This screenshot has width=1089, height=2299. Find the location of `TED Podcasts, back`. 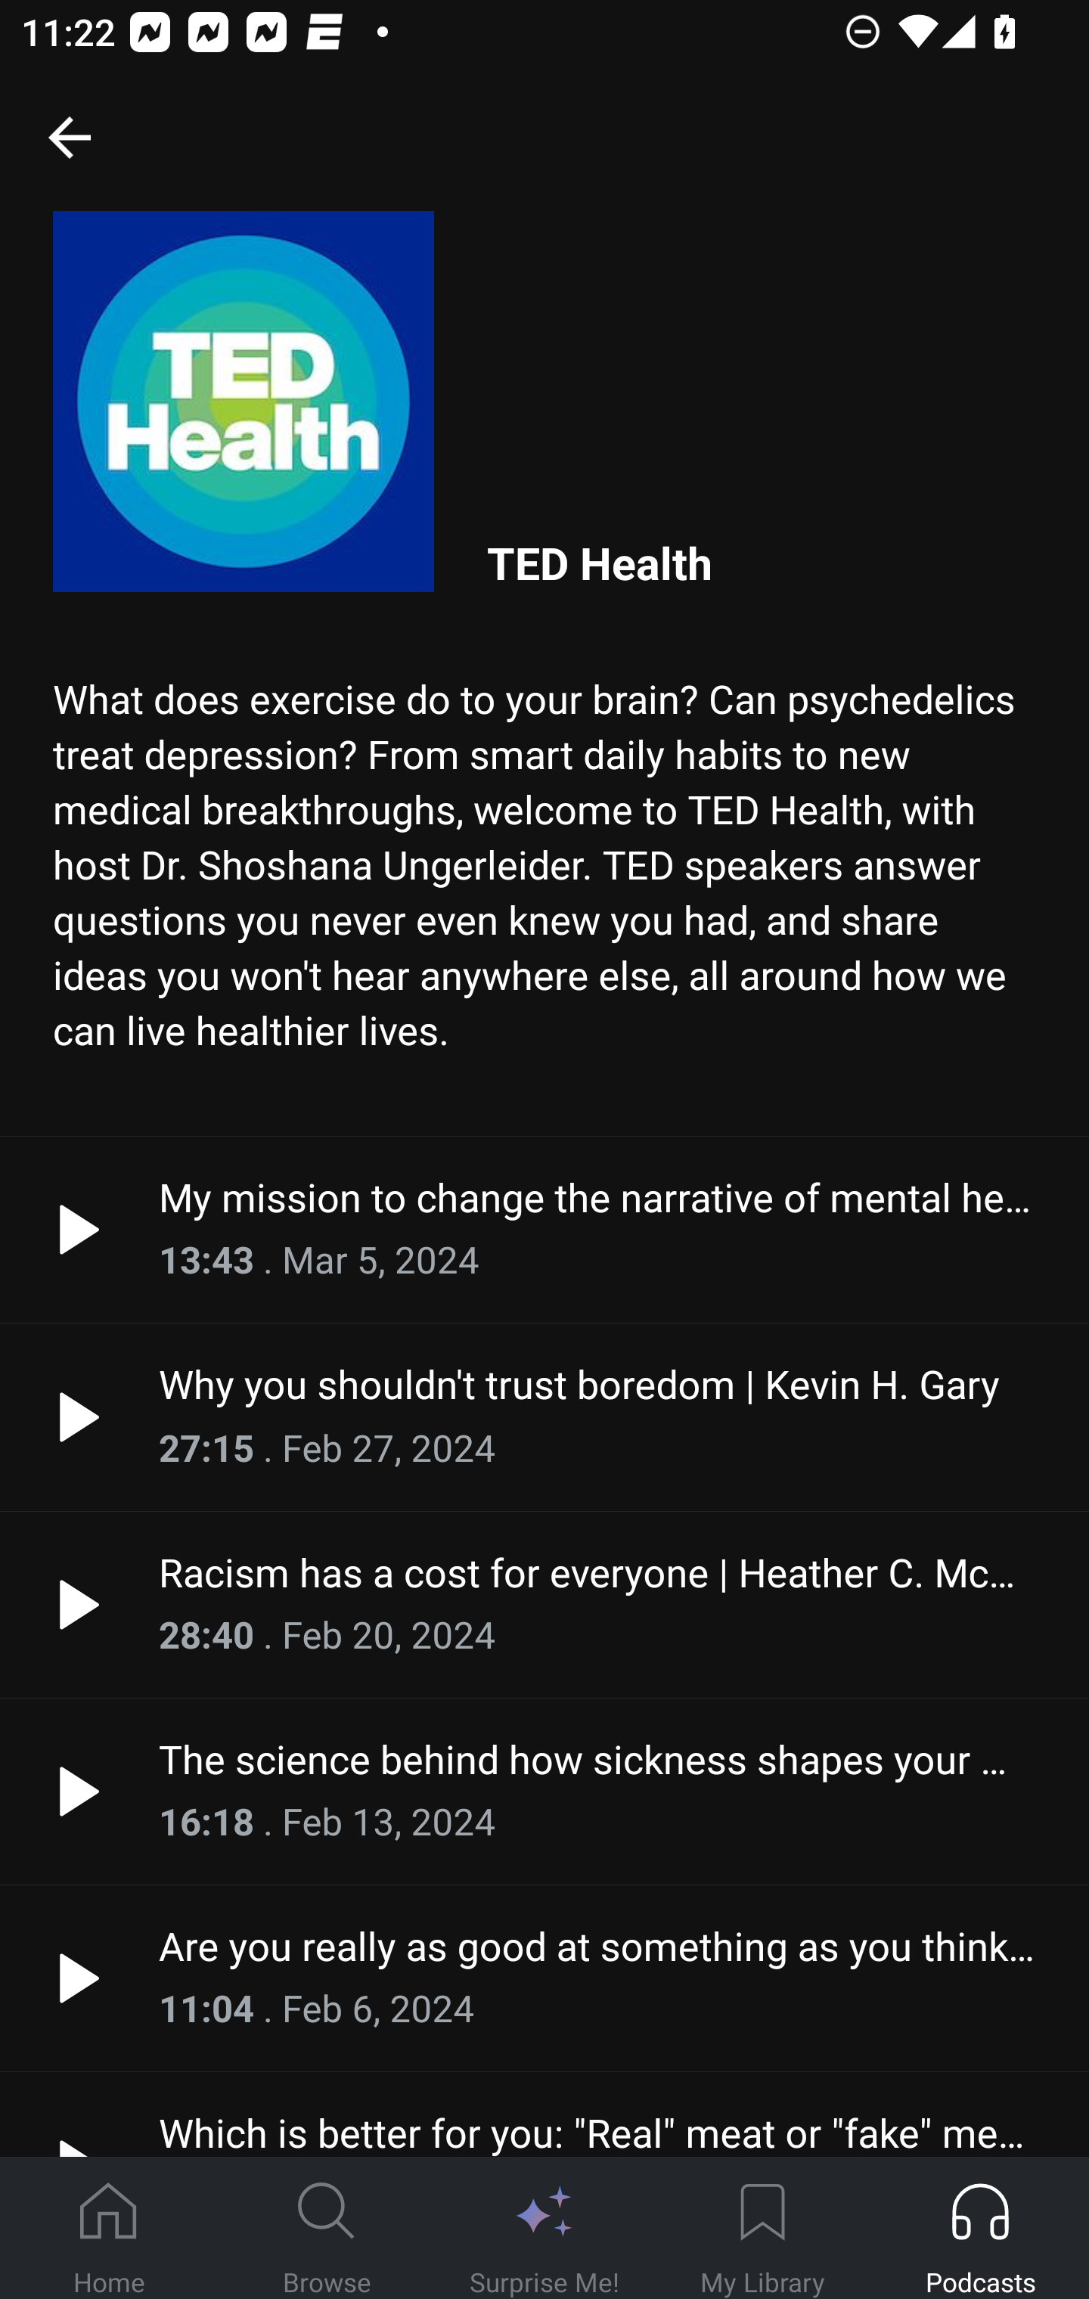

TED Podcasts, back is located at coordinates (69, 136).